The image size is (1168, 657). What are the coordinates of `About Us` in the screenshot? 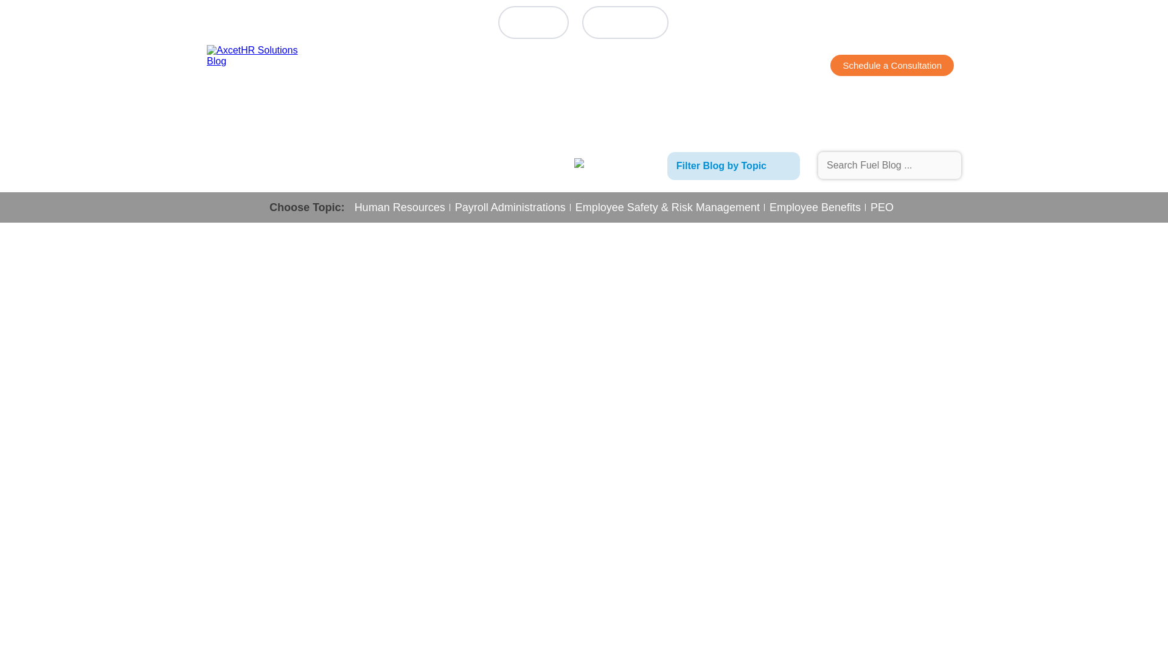 It's located at (474, 67).